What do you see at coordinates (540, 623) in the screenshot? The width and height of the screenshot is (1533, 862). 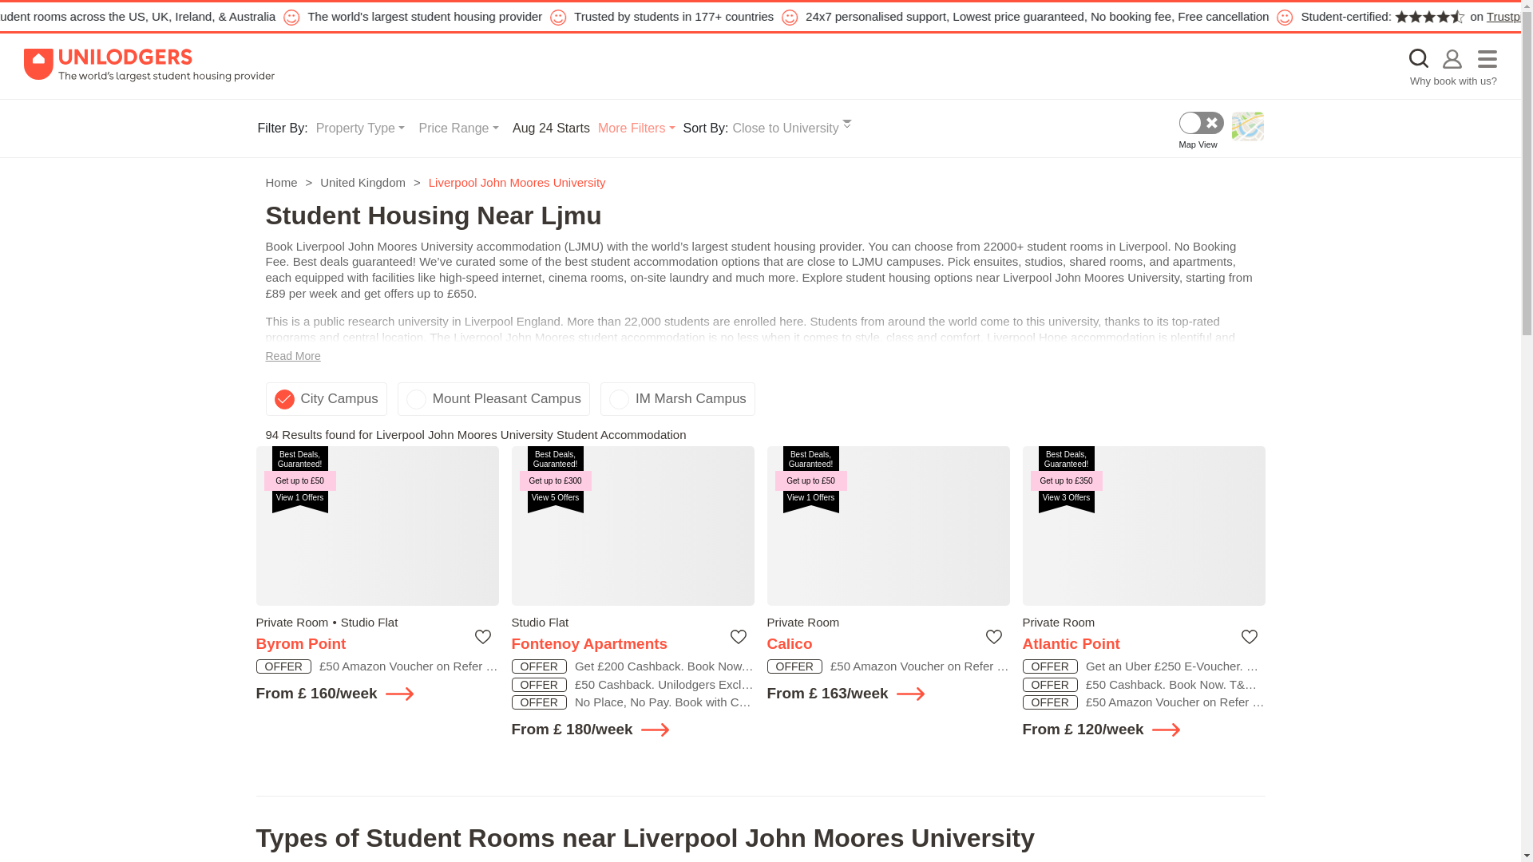 I see `Studio Flat` at bounding box center [540, 623].